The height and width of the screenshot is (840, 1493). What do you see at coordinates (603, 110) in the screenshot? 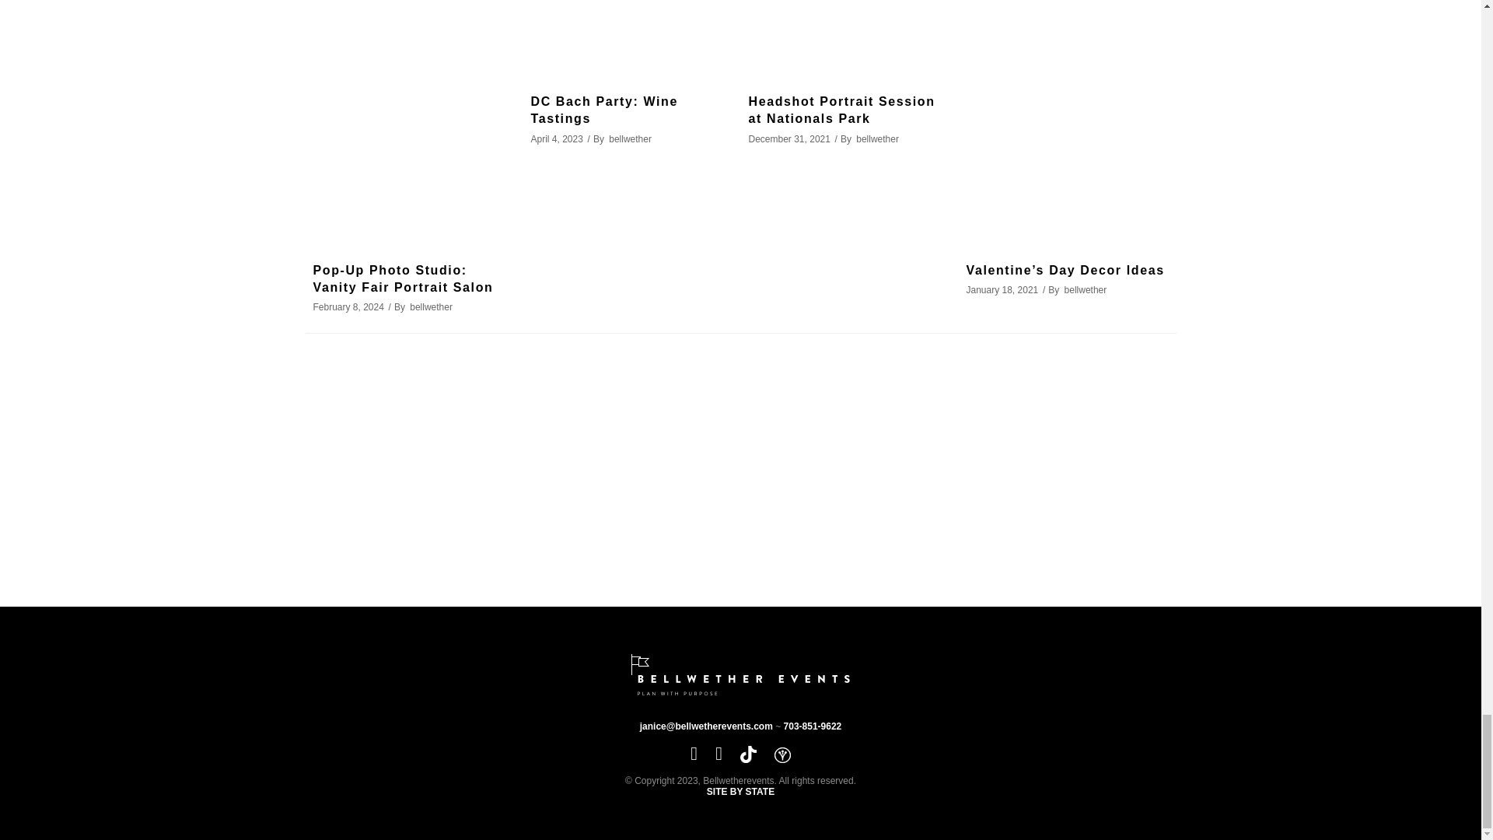
I see `DC Bach Party: Wine Tastings` at bounding box center [603, 110].